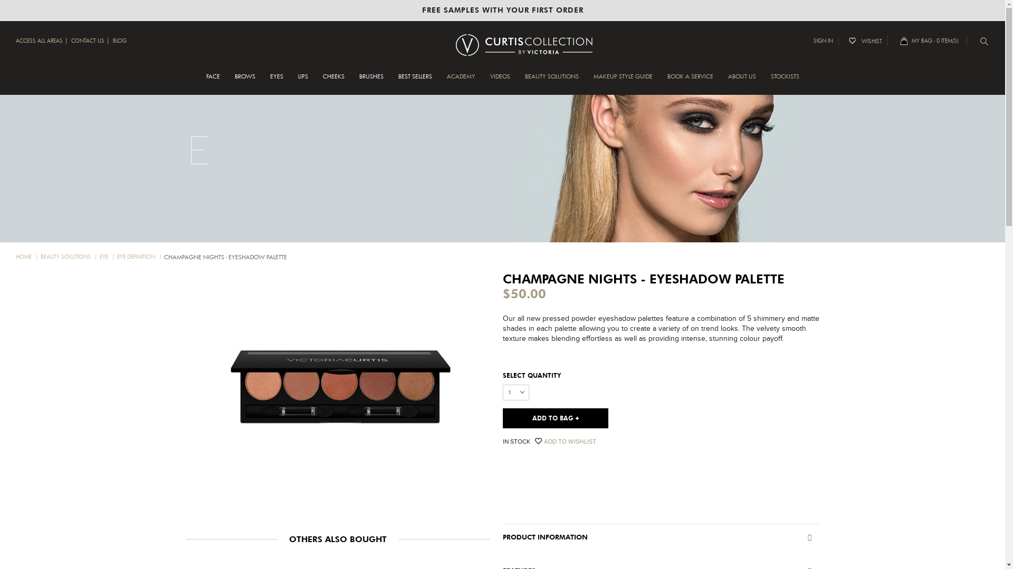 Image resolution: width=1013 pixels, height=569 pixels. What do you see at coordinates (785, 82) in the screenshot?
I see `STOCKISTS` at bounding box center [785, 82].